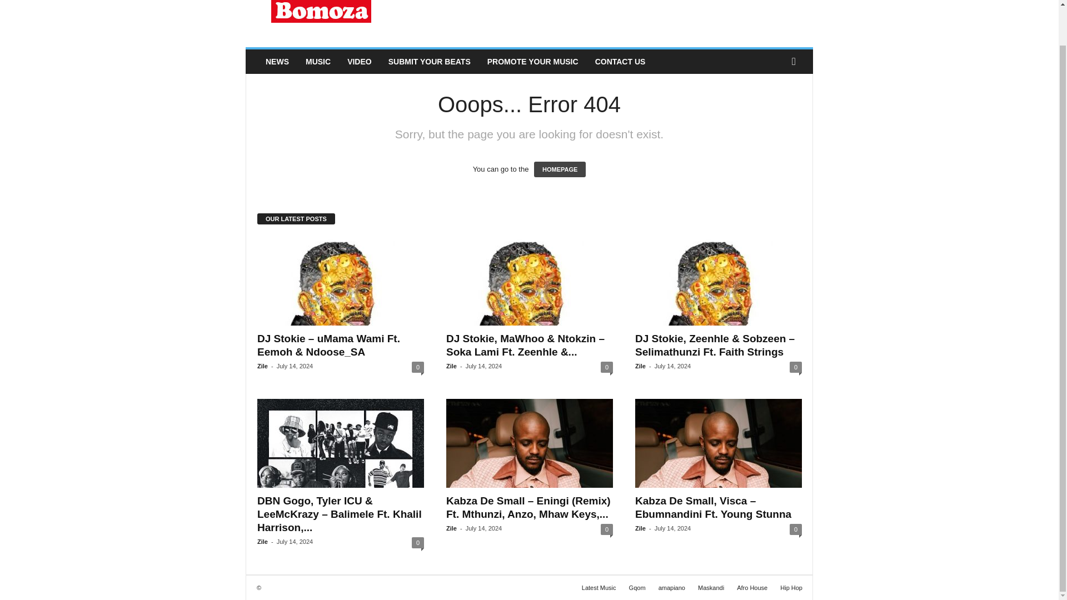 This screenshot has height=600, width=1067. I want to click on Bomoza, so click(321, 21).